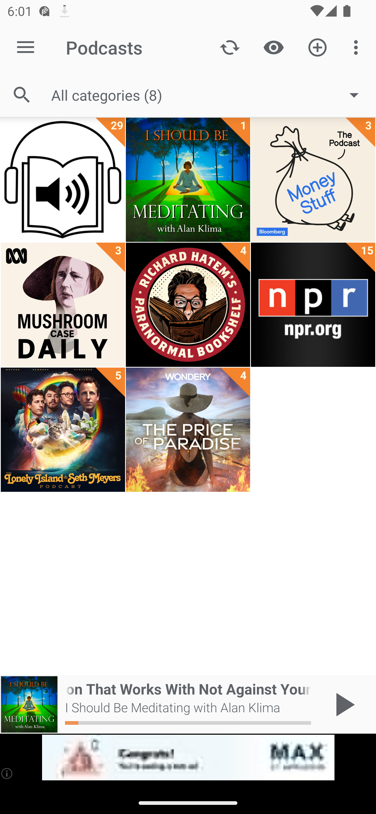  Describe the element at coordinates (7, 773) in the screenshot. I see `(i)` at that location.